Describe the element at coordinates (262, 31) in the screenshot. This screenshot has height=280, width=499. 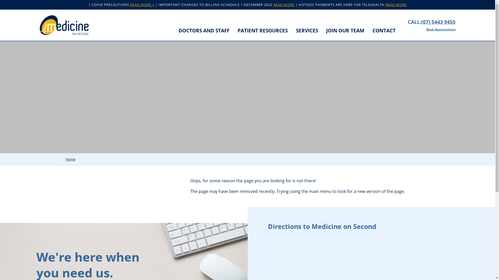
I see `PATIENT RESOURCES` at that location.